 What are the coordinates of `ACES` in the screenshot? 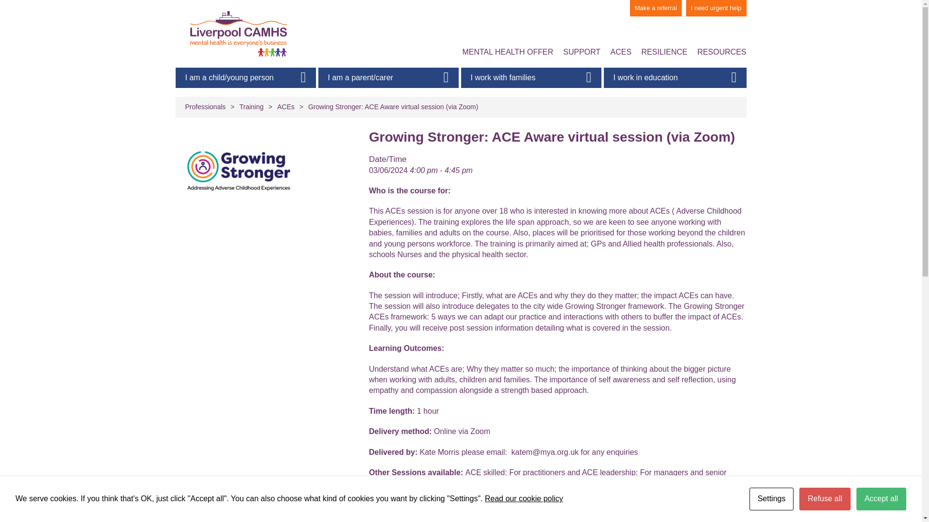 It's located at (621, 52).